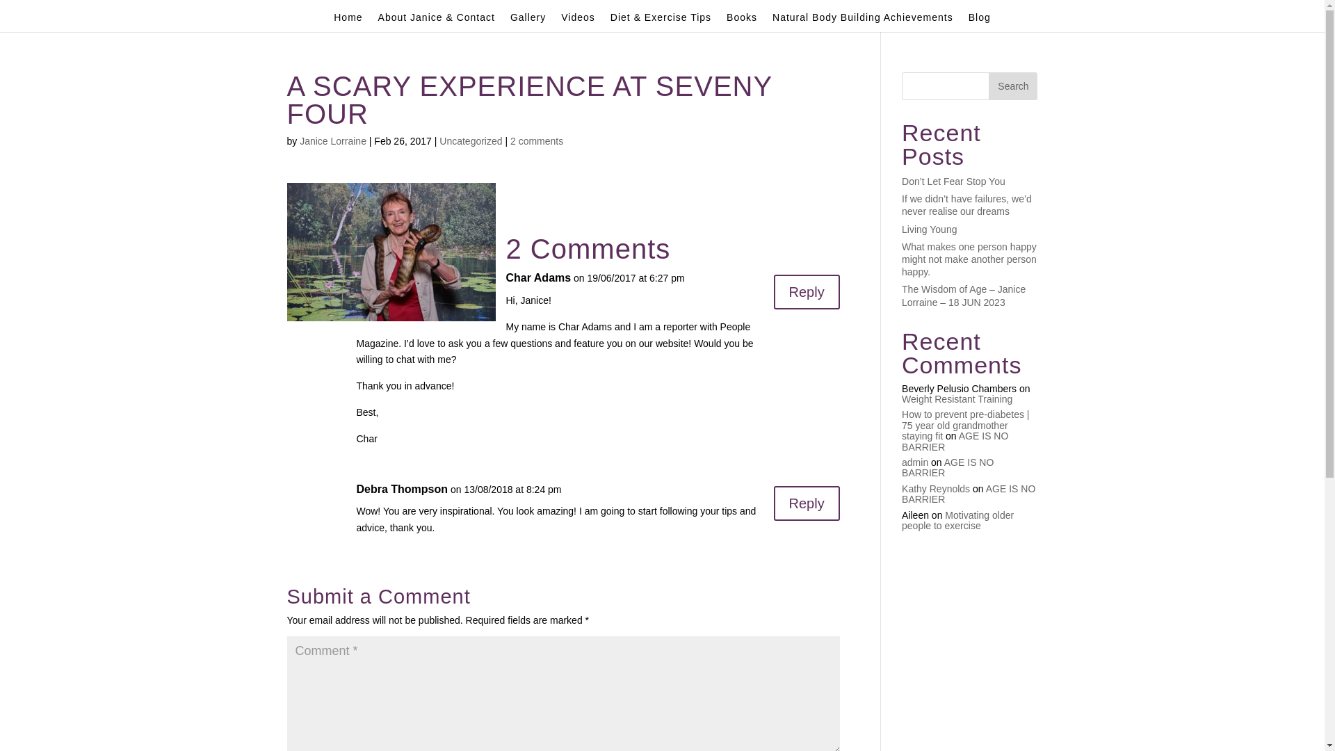 This screenshot has width=1335, height=751. What do you see at coordinates (863, 22) in the screenshot?
I see `Natural Body Building Achievements` at bounding box center [863, 22].